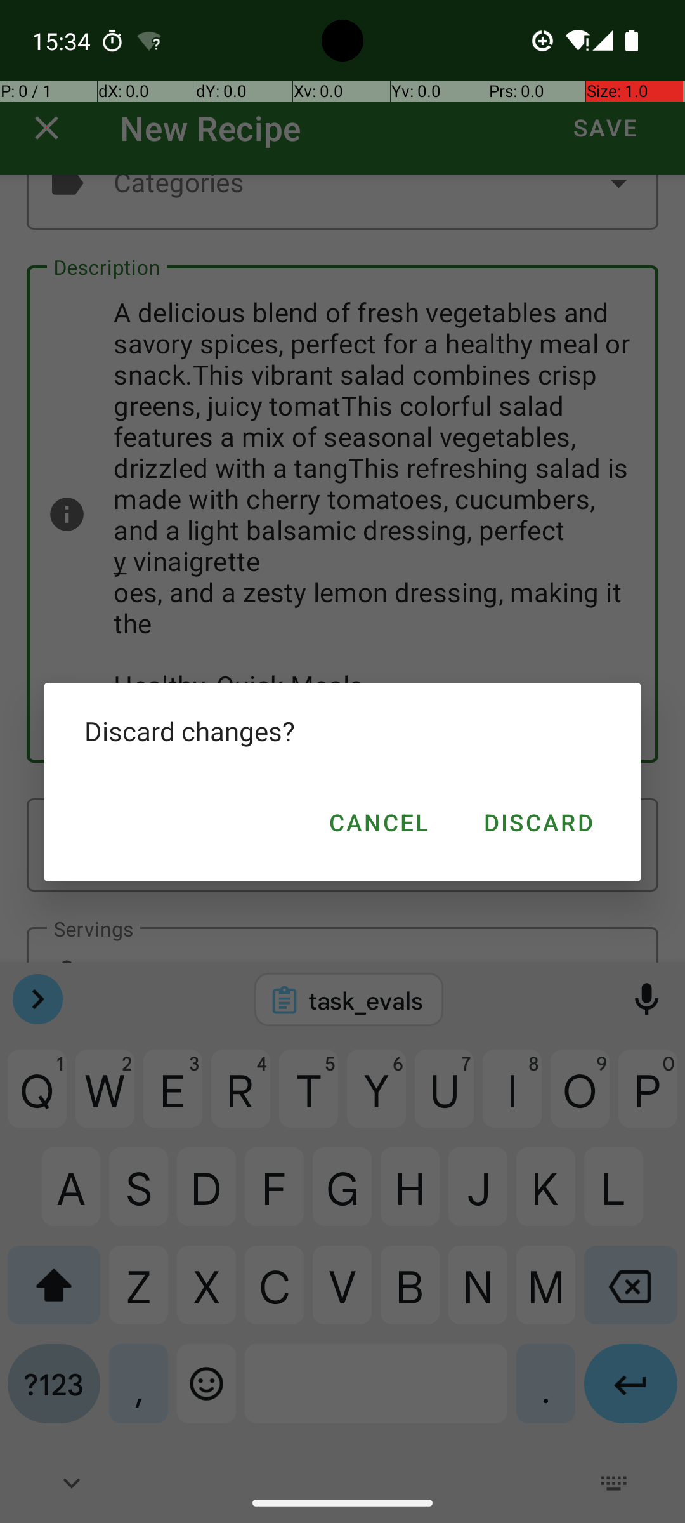 Image resolution: width=685 pixels, height=1523 pixels. Describe the element at coordinates (342, 731) in the screenshot. I see `Discard changes?` at that location.